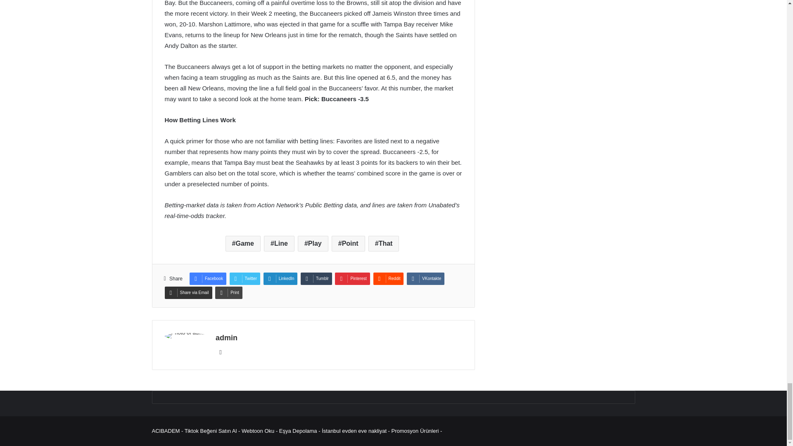 The image size is (793, 446). I want to click on Reddit, so click(388, 278).